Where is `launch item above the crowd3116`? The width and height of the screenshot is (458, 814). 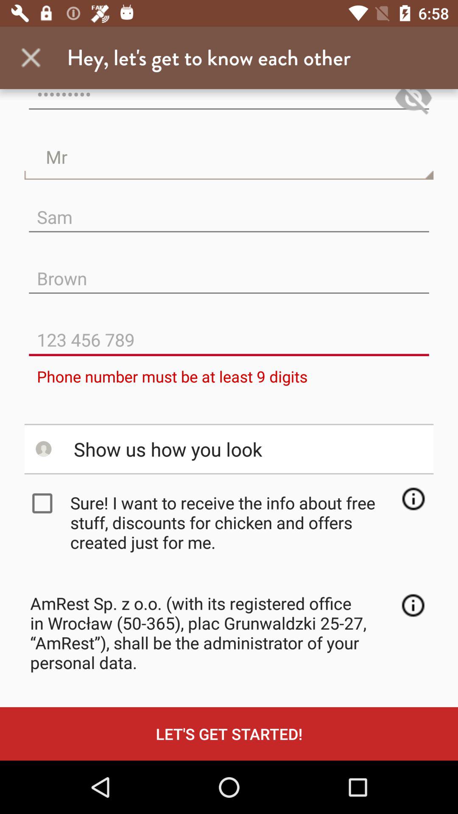 launch item above the crowd3116 is located at coordinates (31, 58).